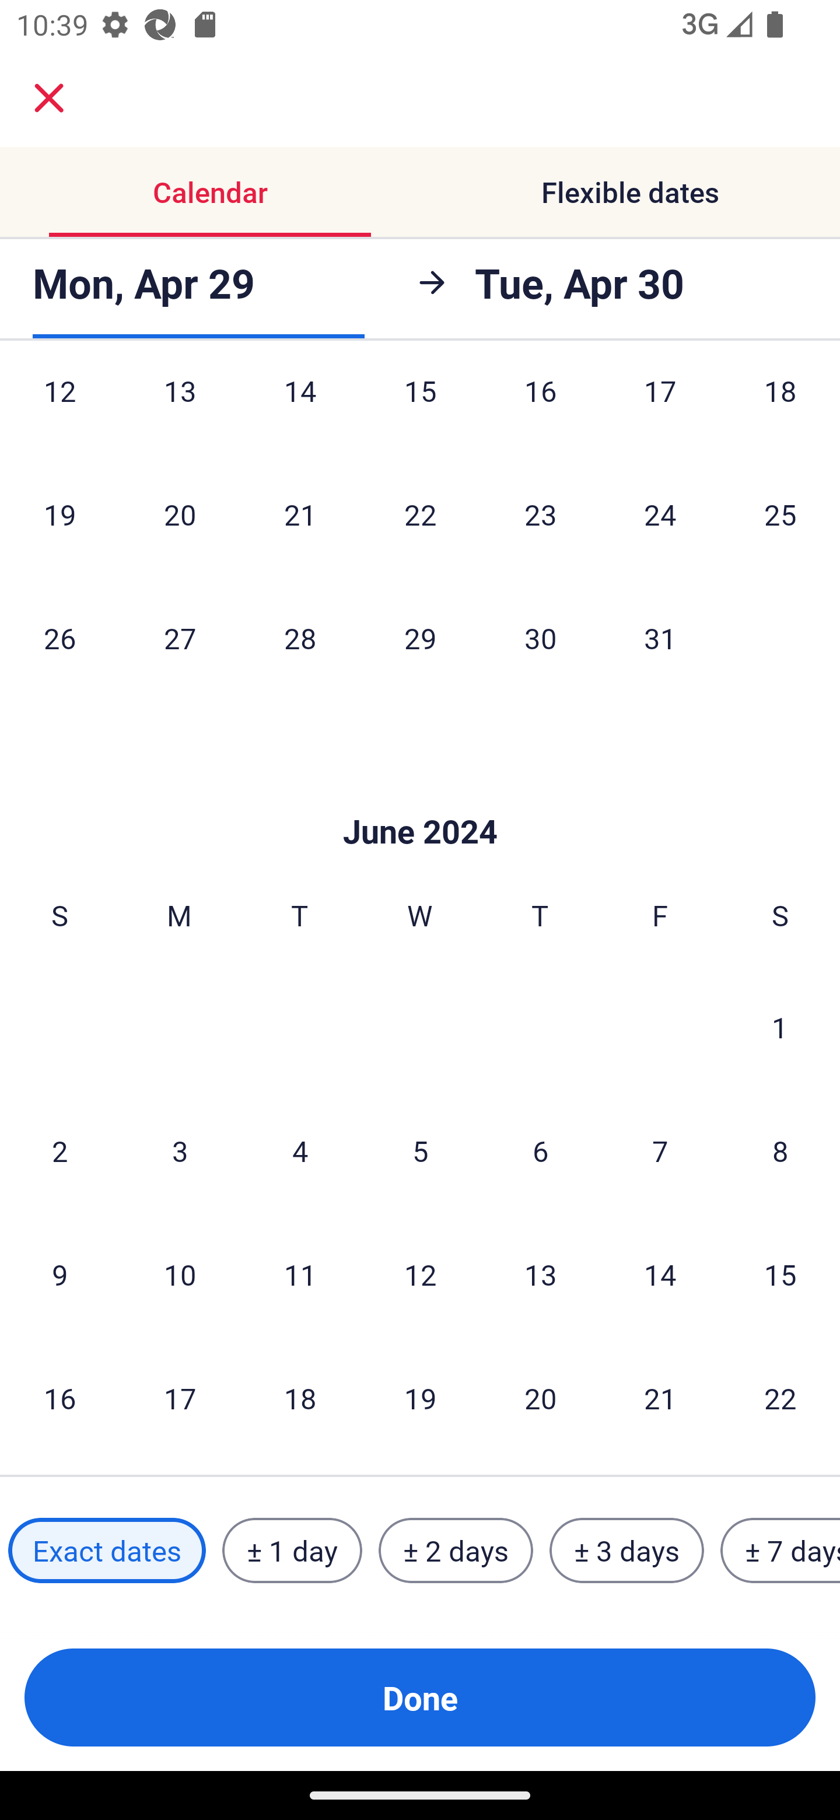 The height and width of the screenshot is (1820, 840). What do you see at coordinates (49, 98) in the screenshot?
I see `close.` at bounding box center [49, 98].